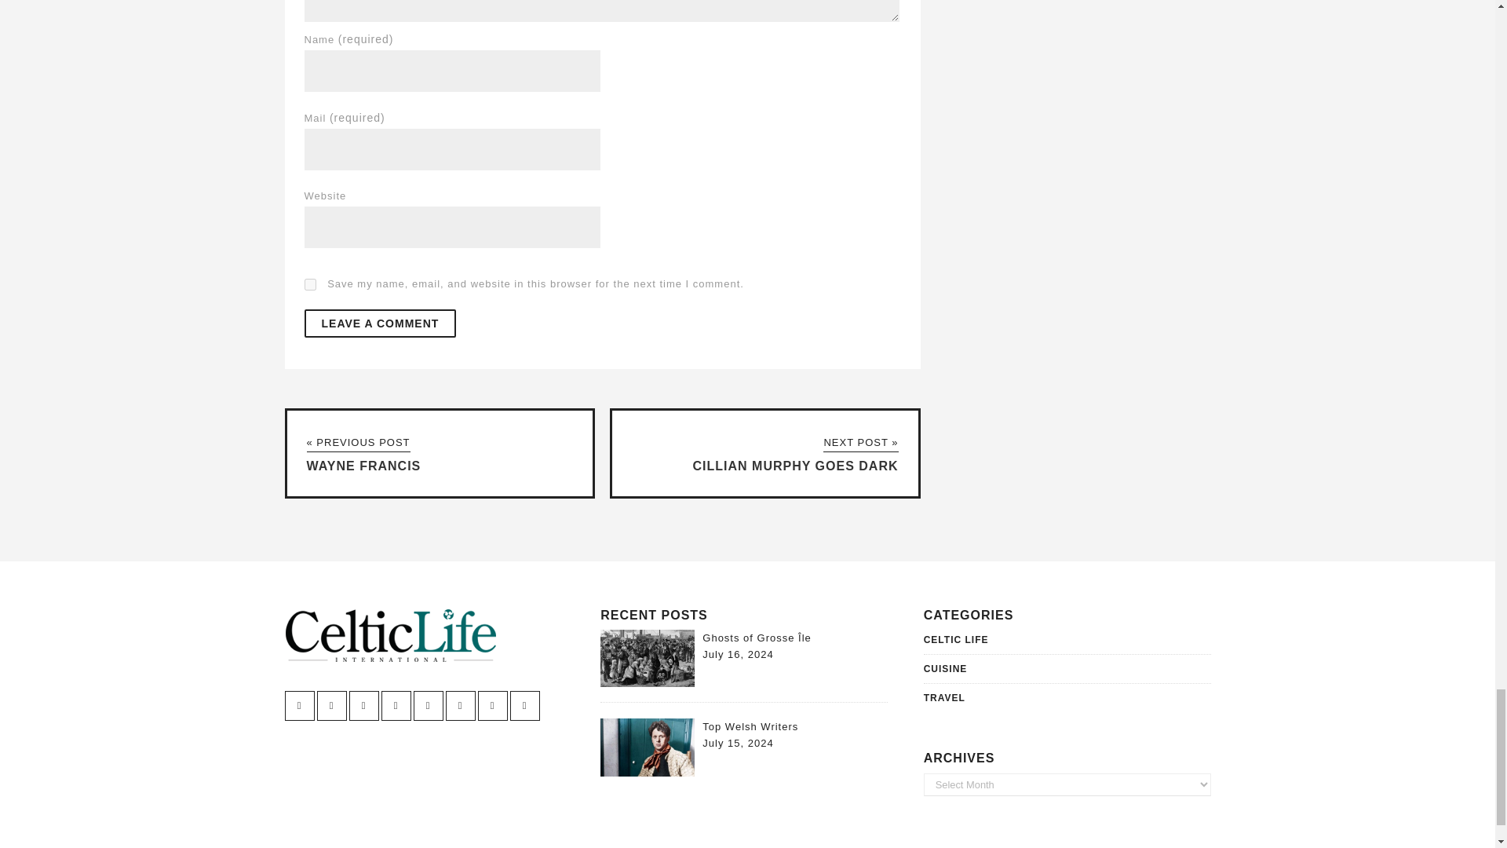 Image resolution: width=1507 pixels, height=848 pixels. I want to click on yes, so click(310, 284).